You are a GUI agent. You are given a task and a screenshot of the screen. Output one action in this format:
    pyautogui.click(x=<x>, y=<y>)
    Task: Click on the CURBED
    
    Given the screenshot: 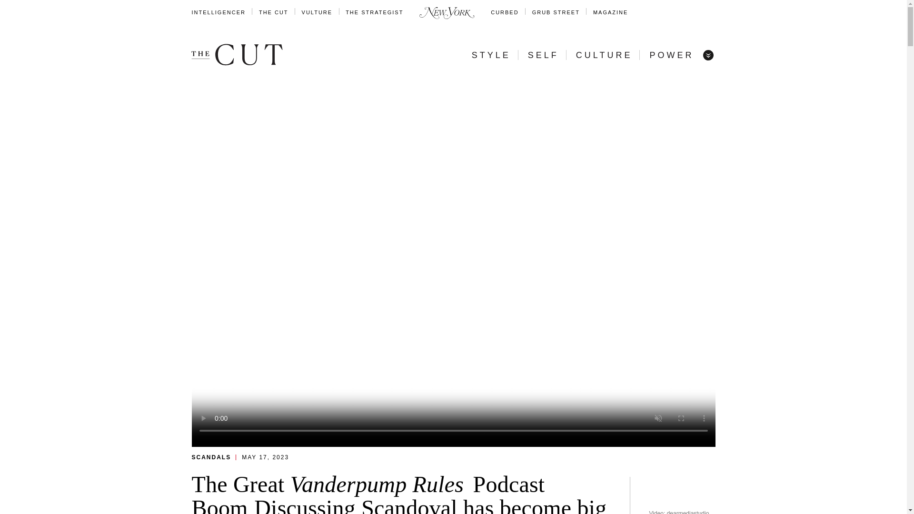 What is the action you would take?
    pyautogui.click(x=505, y=12)
    